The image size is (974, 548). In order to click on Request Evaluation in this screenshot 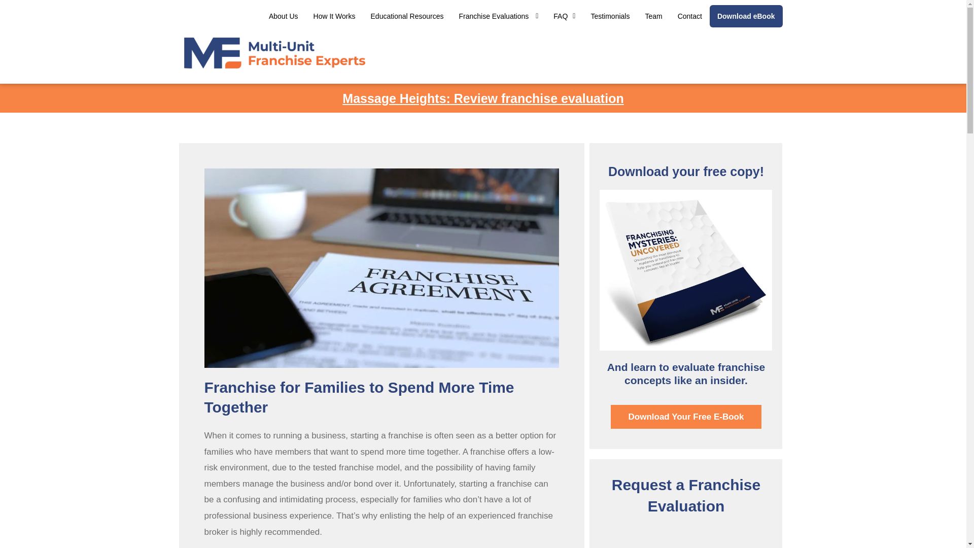, I will do `click(685, 537)`.